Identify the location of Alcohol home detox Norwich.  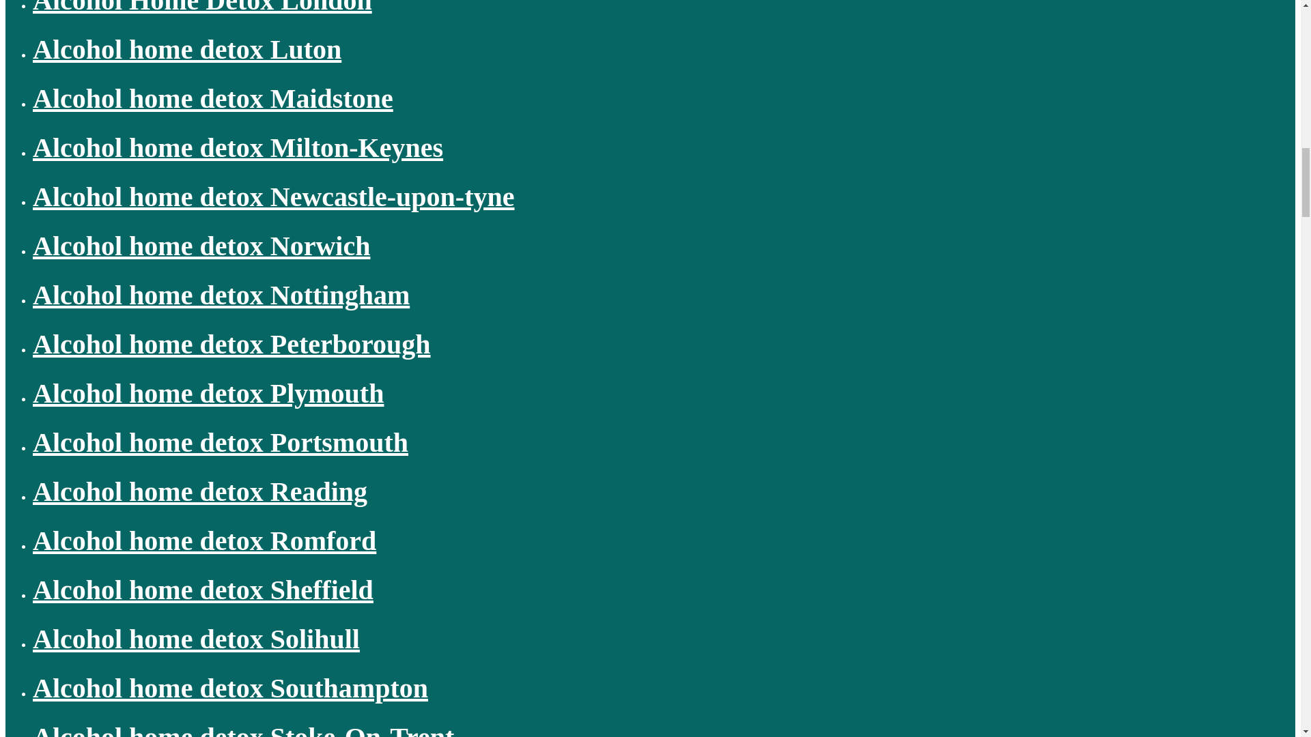
(201, 246).